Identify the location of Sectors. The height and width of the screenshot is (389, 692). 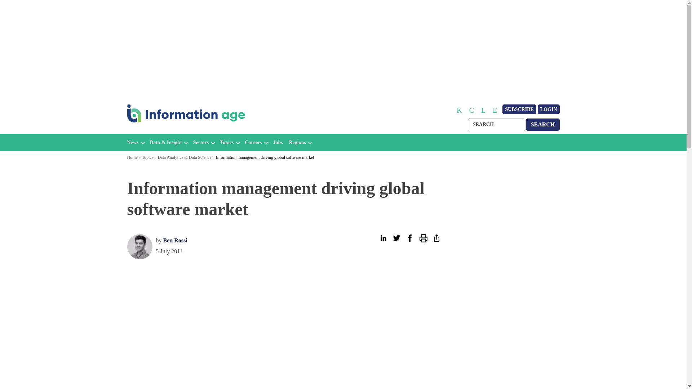
(201, 143).